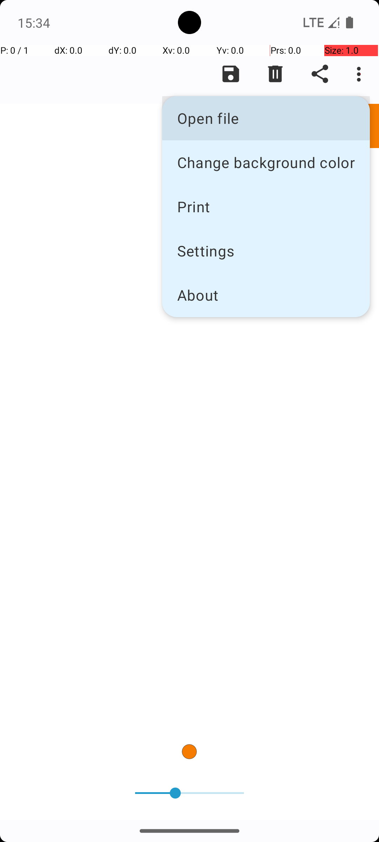 The width and height of the screenshot is (379, 842). Describe the element at coordinates (266, 118) in the screenshot. I see `Open file` at that location.